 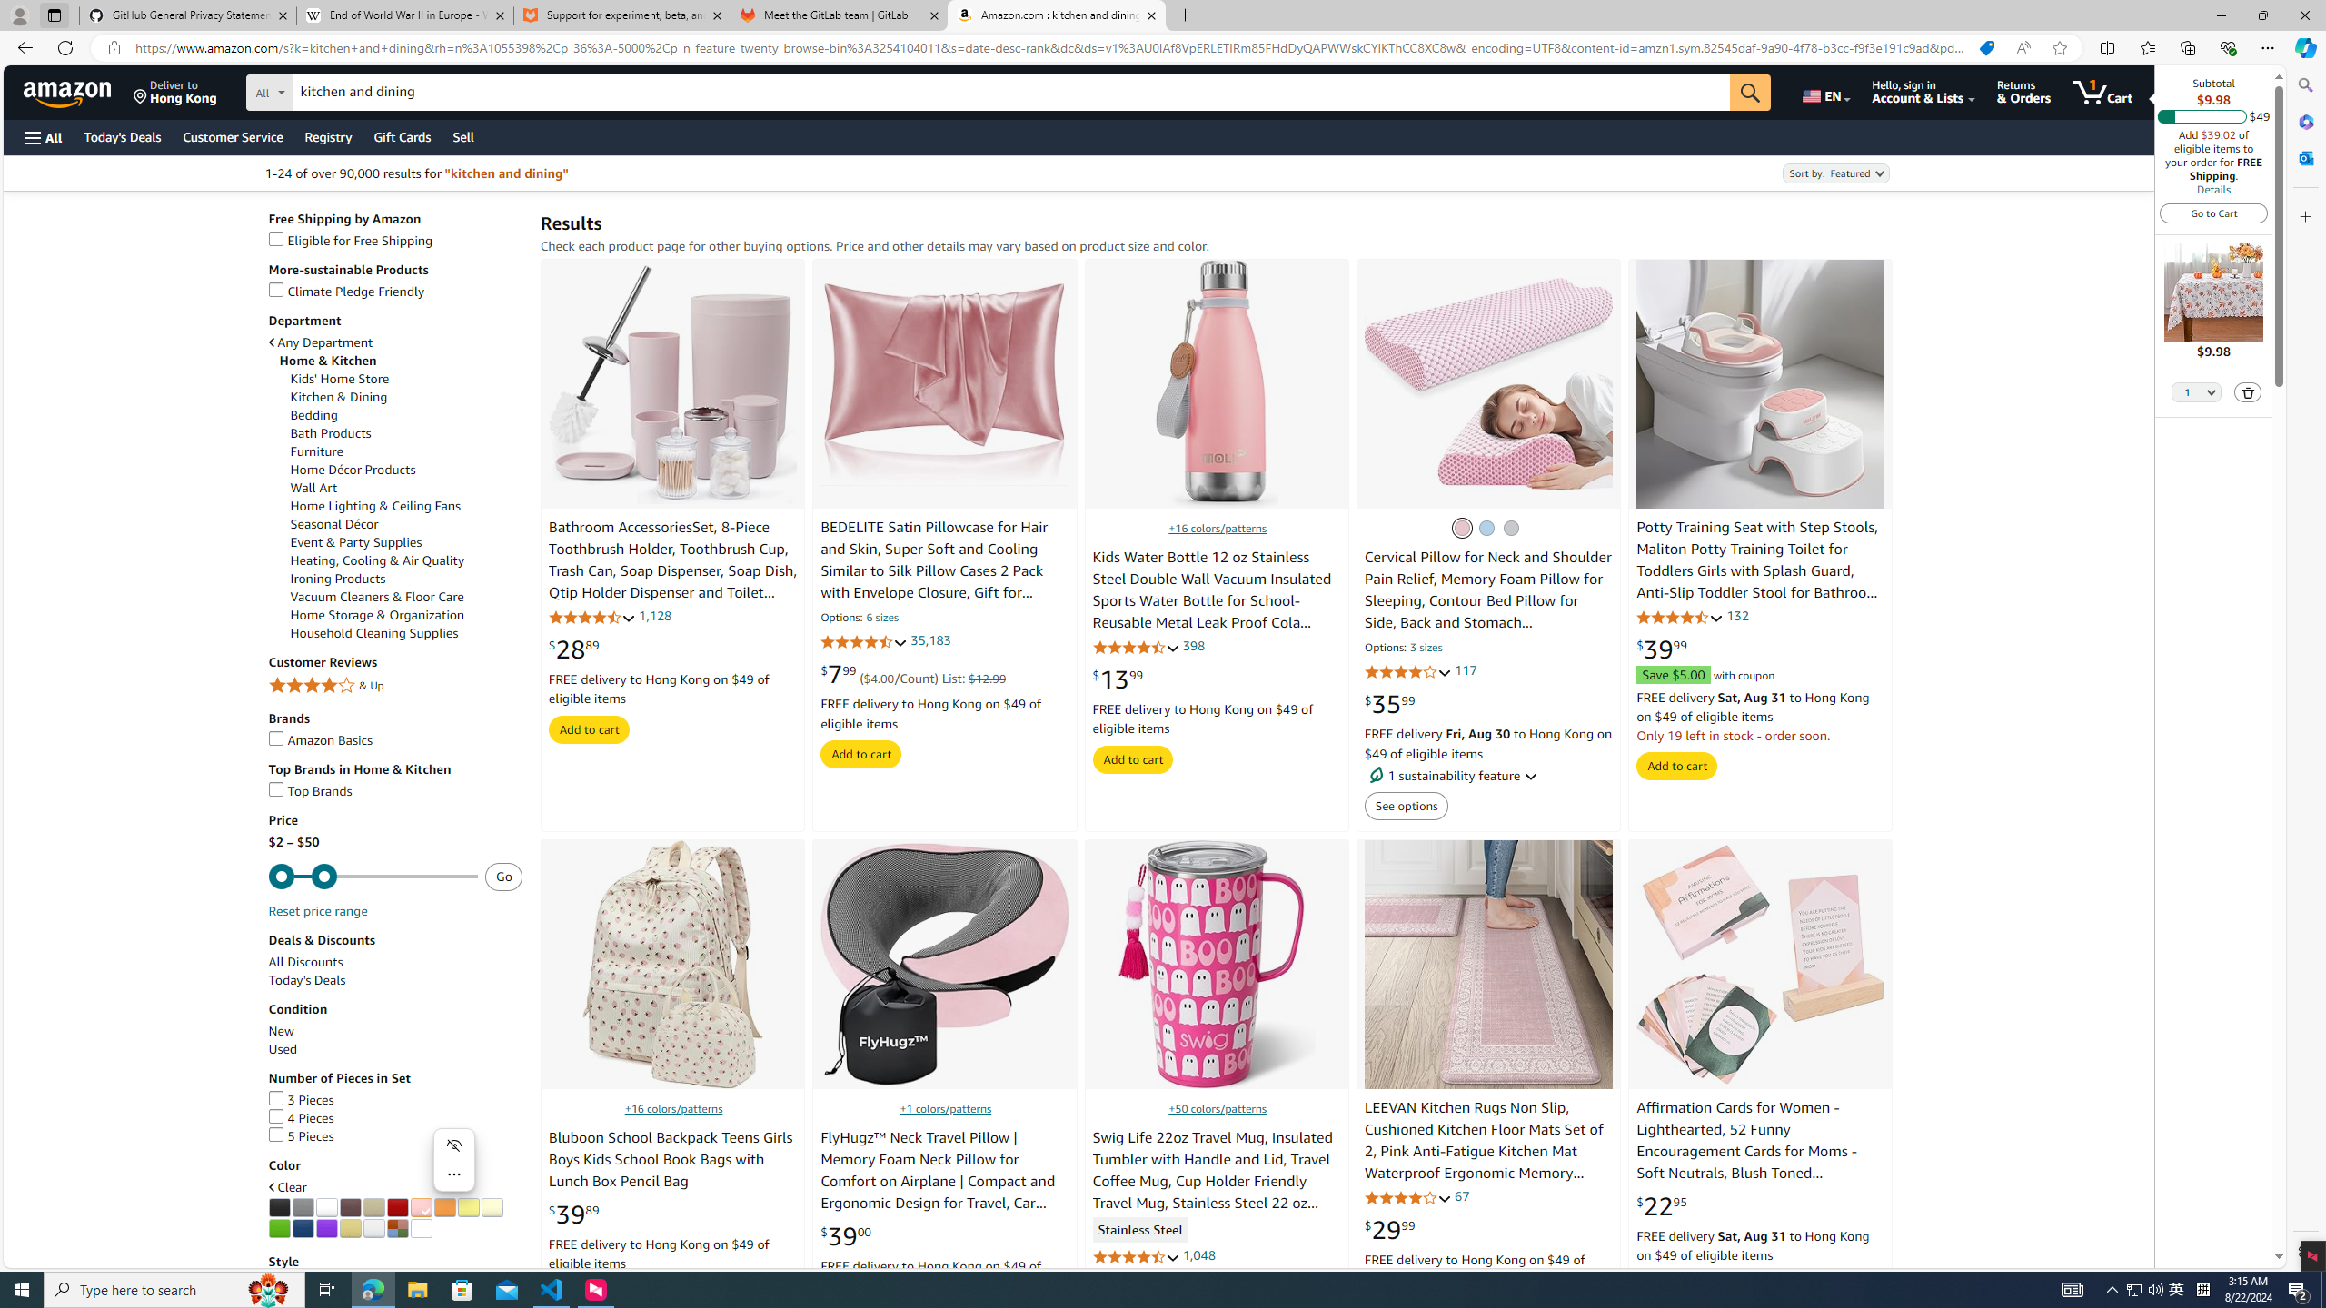 What do you see at coordinates (395, 1117) in the screenshot?
I see `4 Pieces` at bounding box center [395, 1117].